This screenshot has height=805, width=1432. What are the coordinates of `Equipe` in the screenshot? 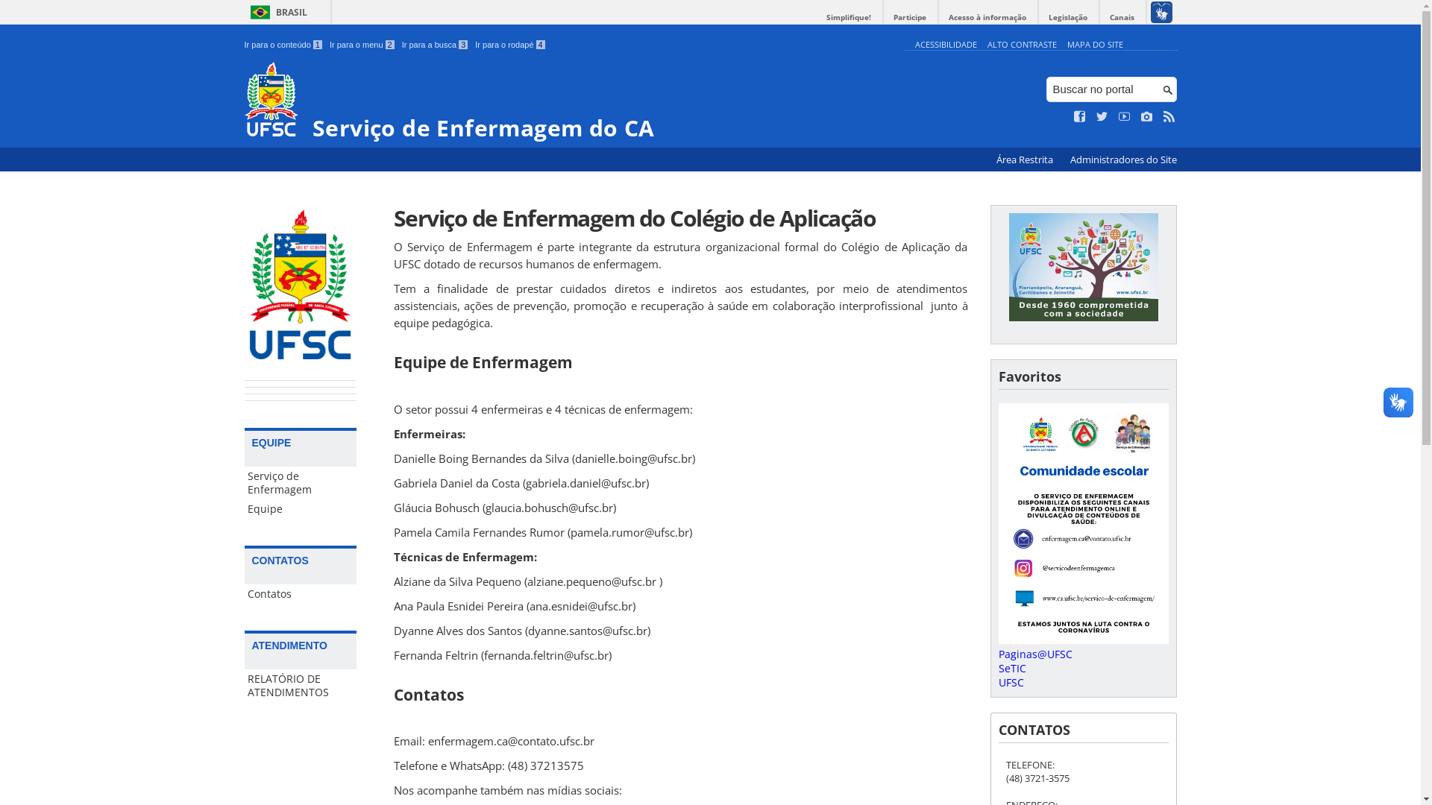 It's located at (301, 509).